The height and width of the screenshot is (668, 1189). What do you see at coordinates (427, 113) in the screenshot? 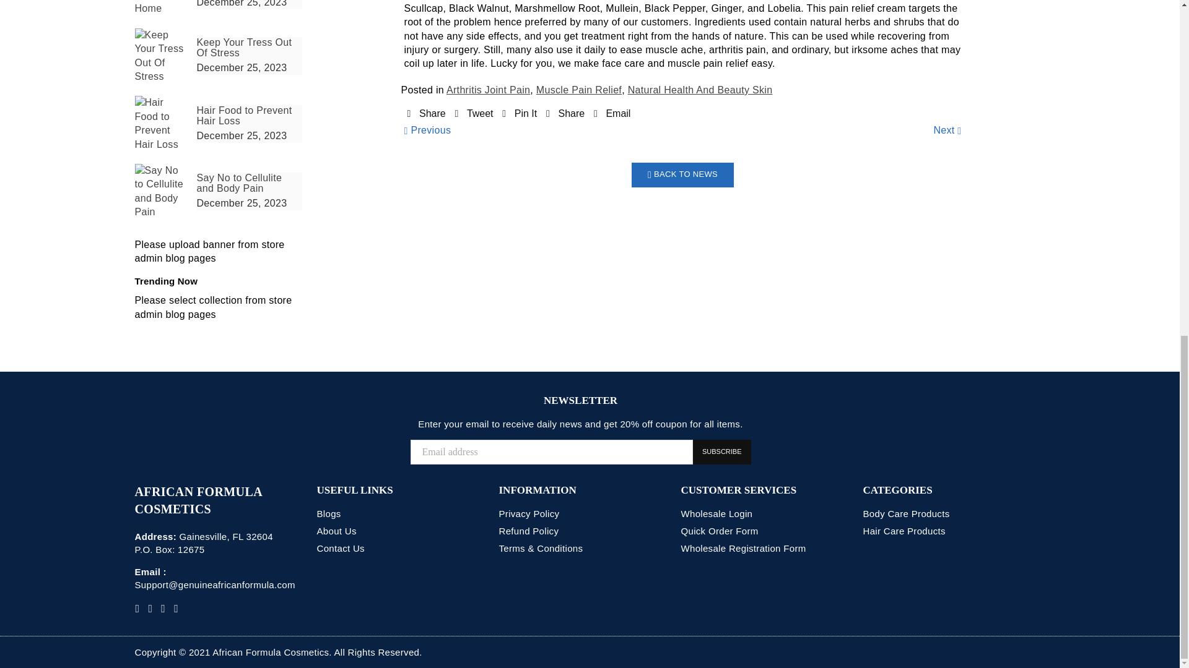
I see `Share on Facebook` at bounding box center [427, 113].